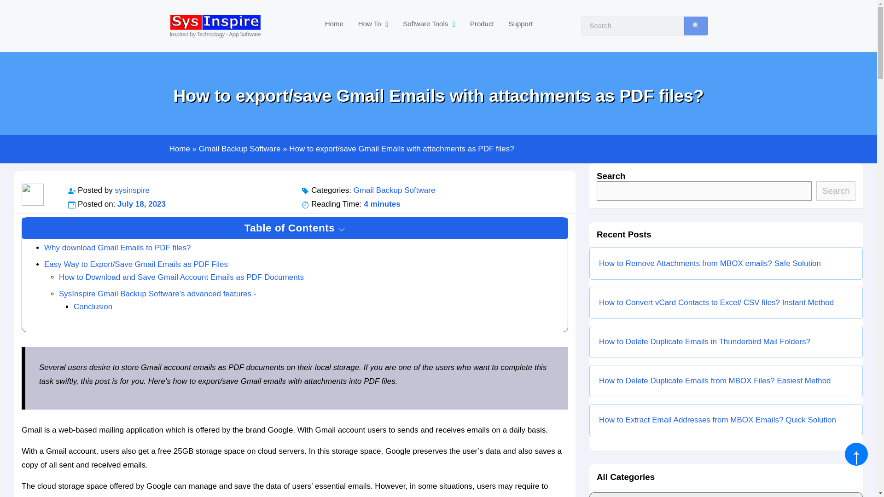  What do you see at coordinates (240, 149) in the screenshot?
I see `How to` at bounding box center [240, 149].